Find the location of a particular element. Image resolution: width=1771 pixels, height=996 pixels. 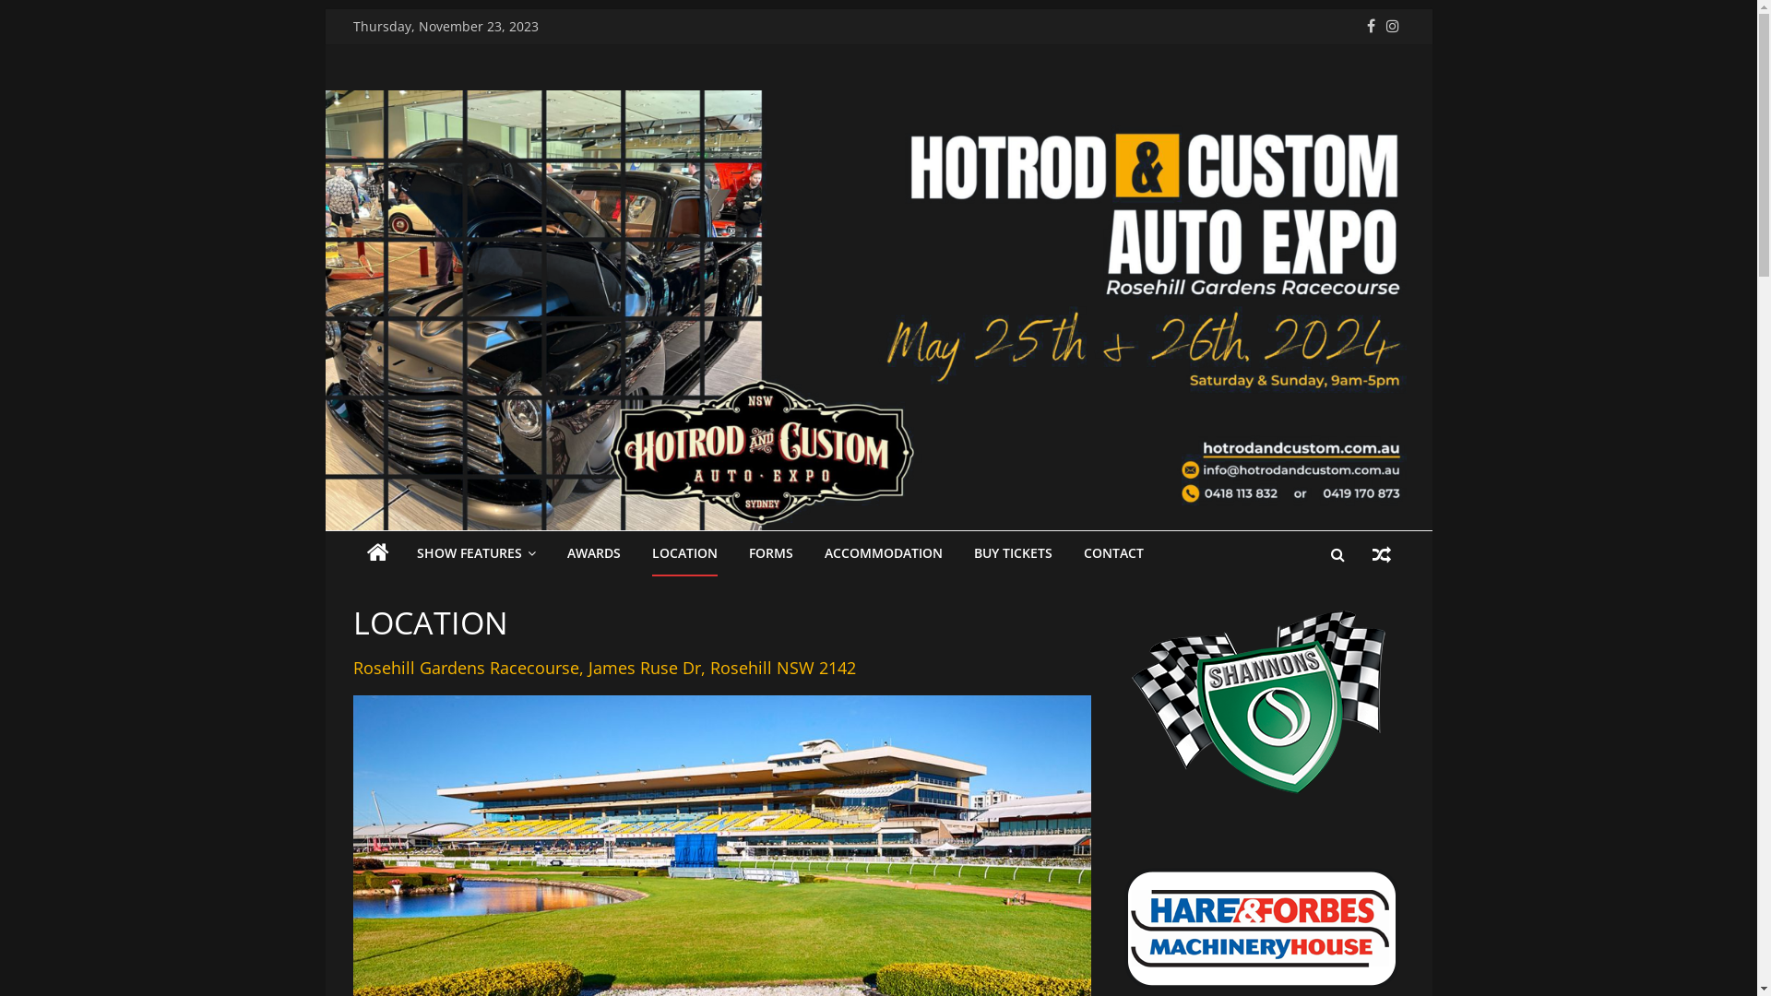

Hot Rod and Custom Auto Expo is located at coordinates (377, 554).